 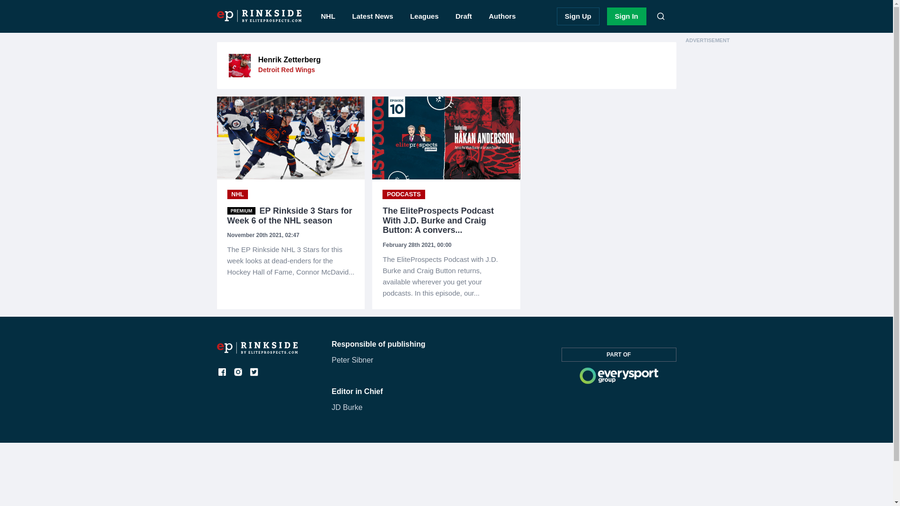 What do you see at coordinates (328, 16) in the screenshot?
I see `NHL` at bounding box center [328, 16].